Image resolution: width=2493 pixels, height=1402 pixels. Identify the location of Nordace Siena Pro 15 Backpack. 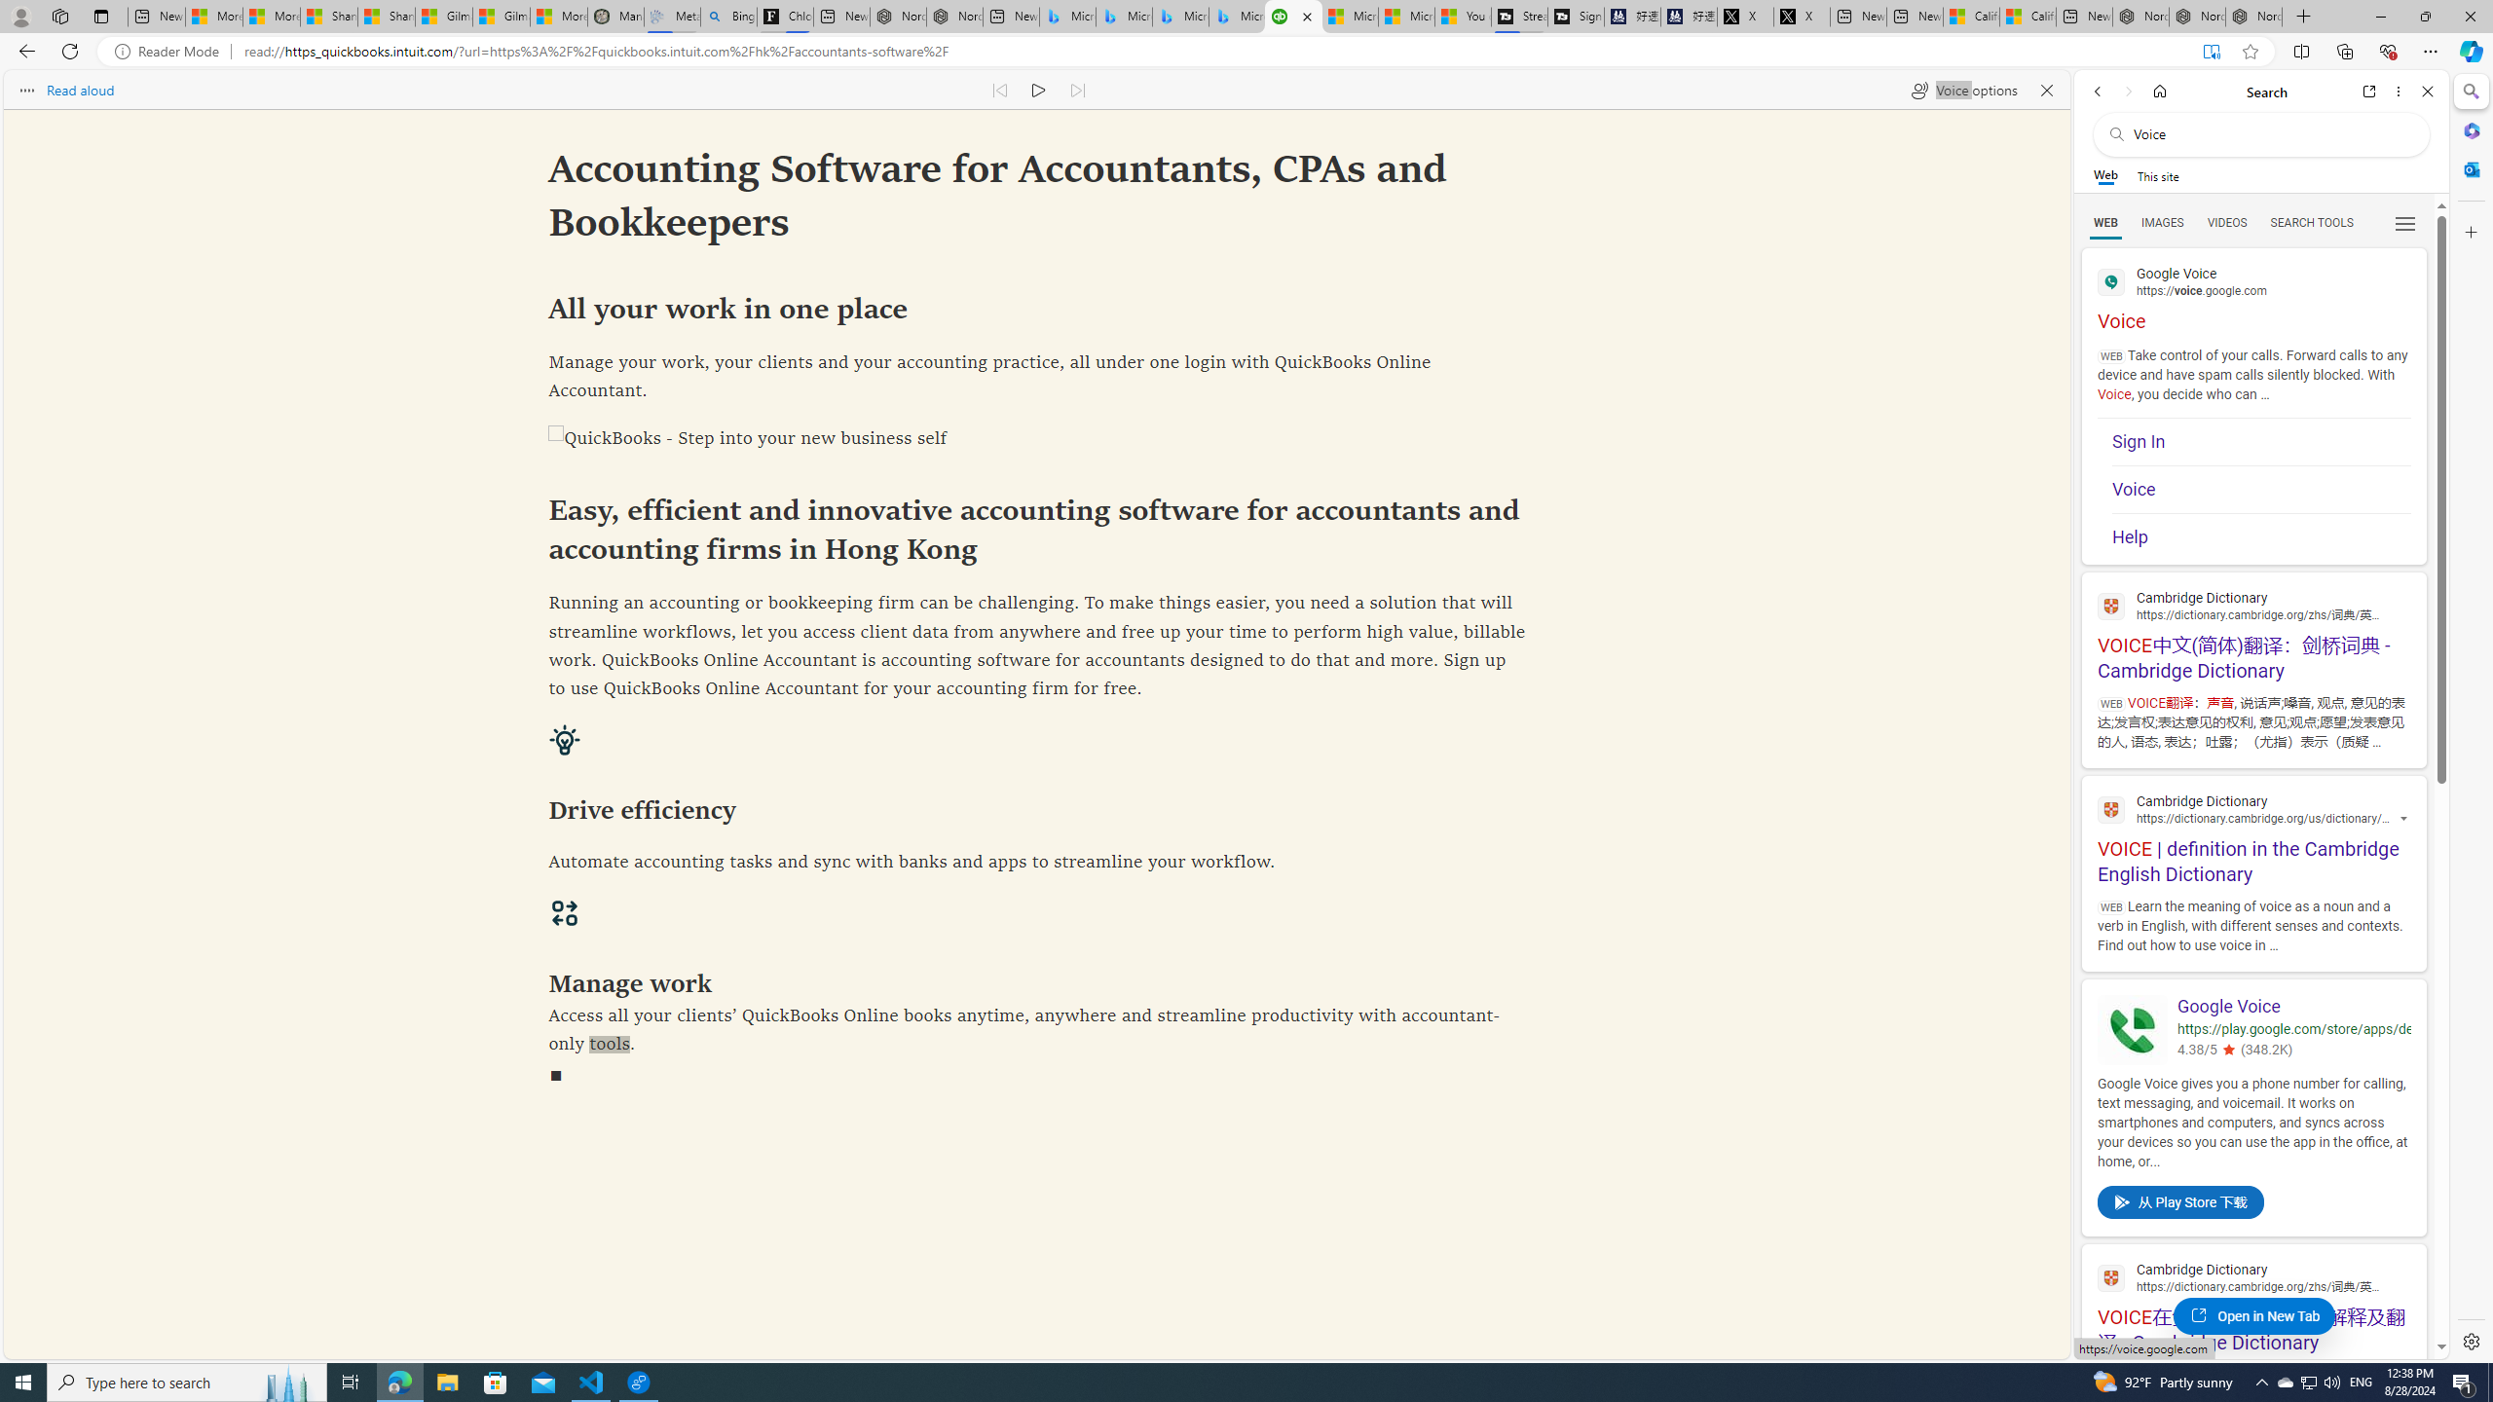
(2197, 17).